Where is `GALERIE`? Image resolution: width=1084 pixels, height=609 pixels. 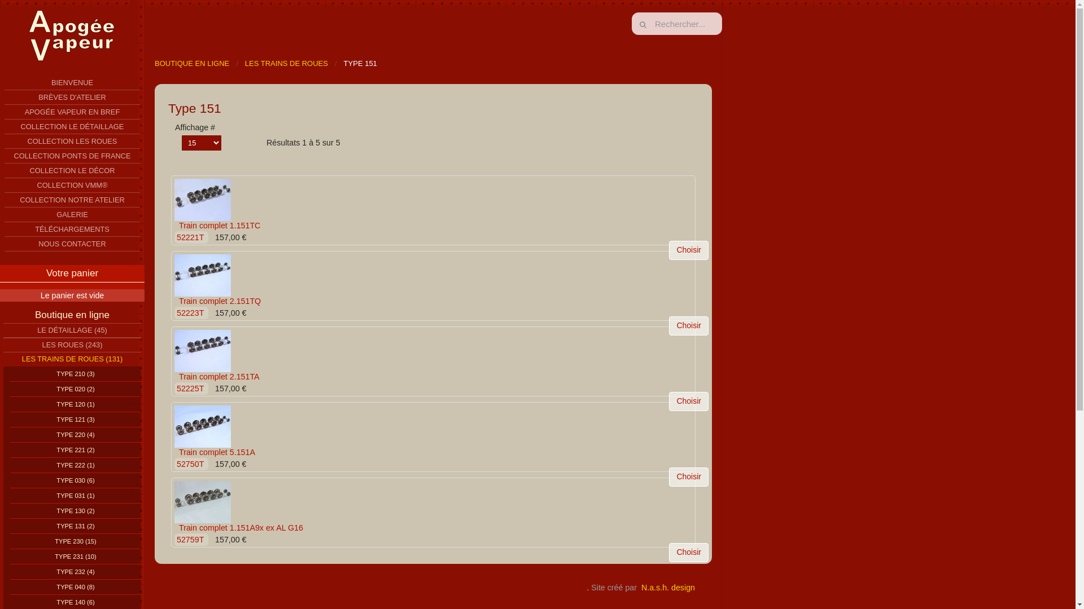
GALERIE is located at coordinates (72, 215).